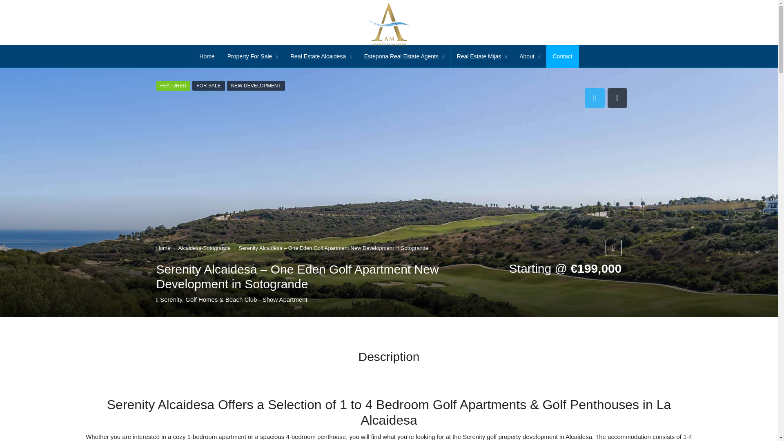  What do you see at coordinates (321, 57) in the screenshot?
I see `Real Estate Alcaidesa` at bounding box center [321, 57].